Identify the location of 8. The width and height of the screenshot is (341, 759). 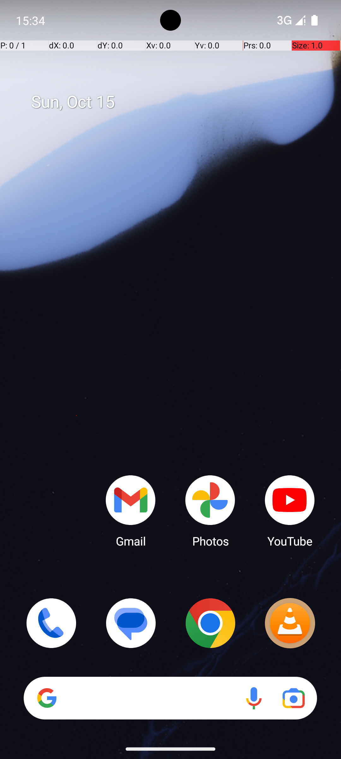
(76, 602).